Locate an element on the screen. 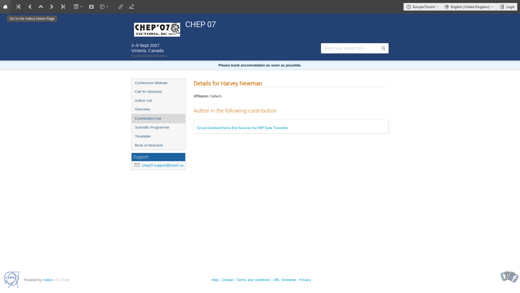 The image size is (520, 293). Europe/Zurich is located at coordinates (422, 7).